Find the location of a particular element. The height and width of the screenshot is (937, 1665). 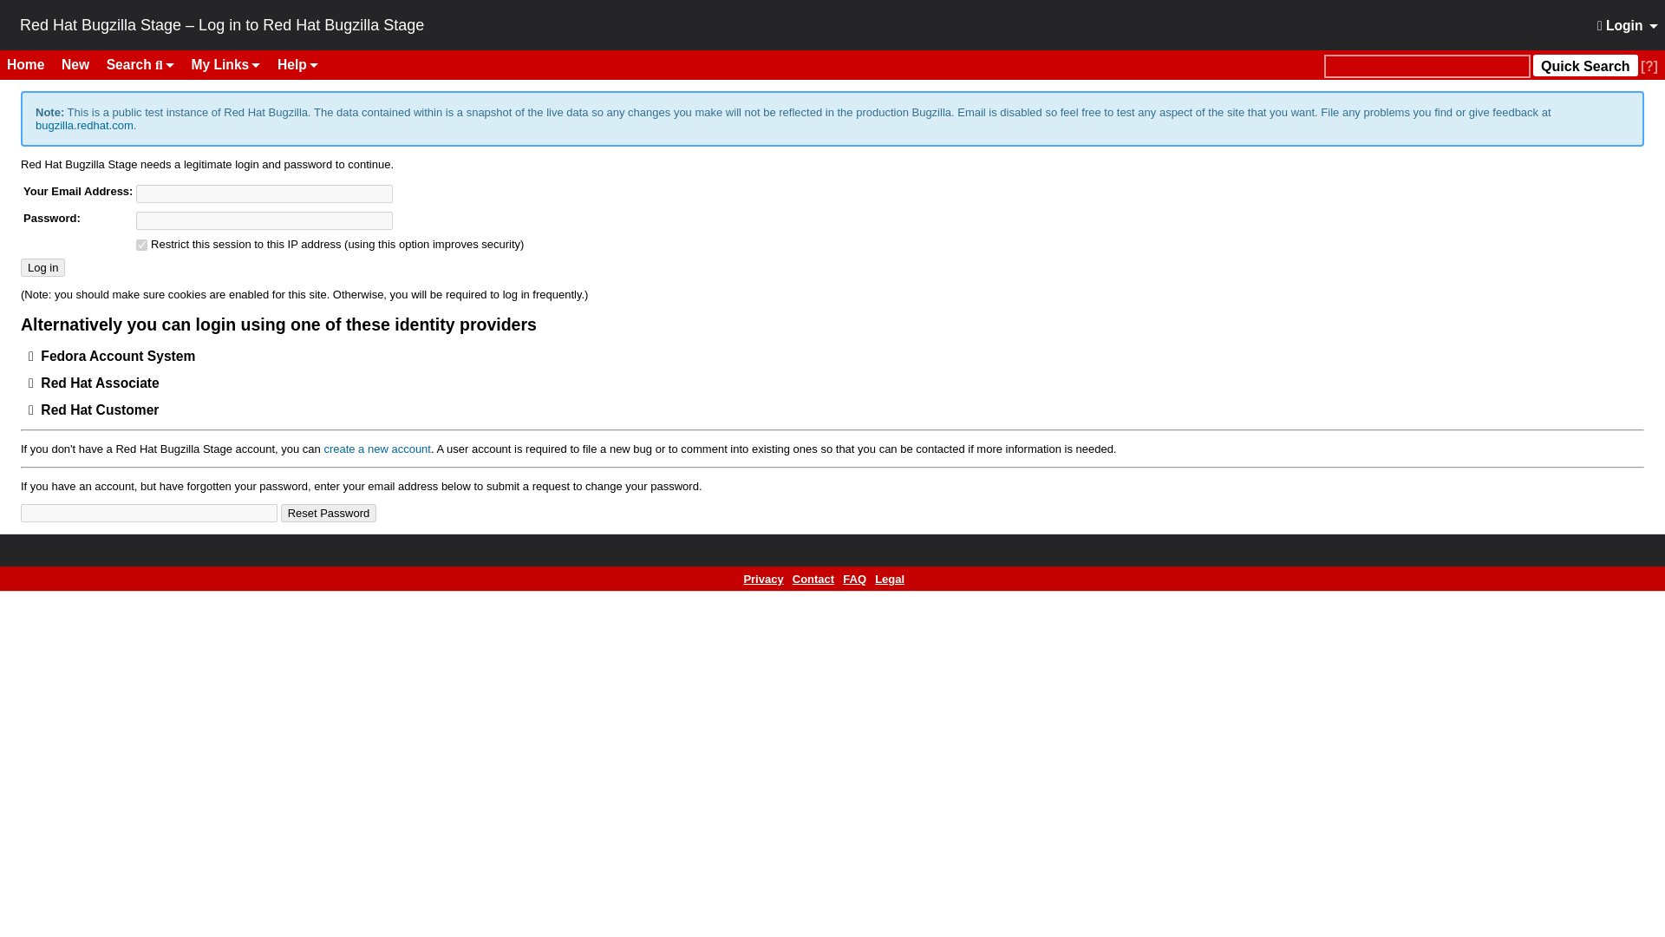

Reset Password is located at coordinates (330, 513).